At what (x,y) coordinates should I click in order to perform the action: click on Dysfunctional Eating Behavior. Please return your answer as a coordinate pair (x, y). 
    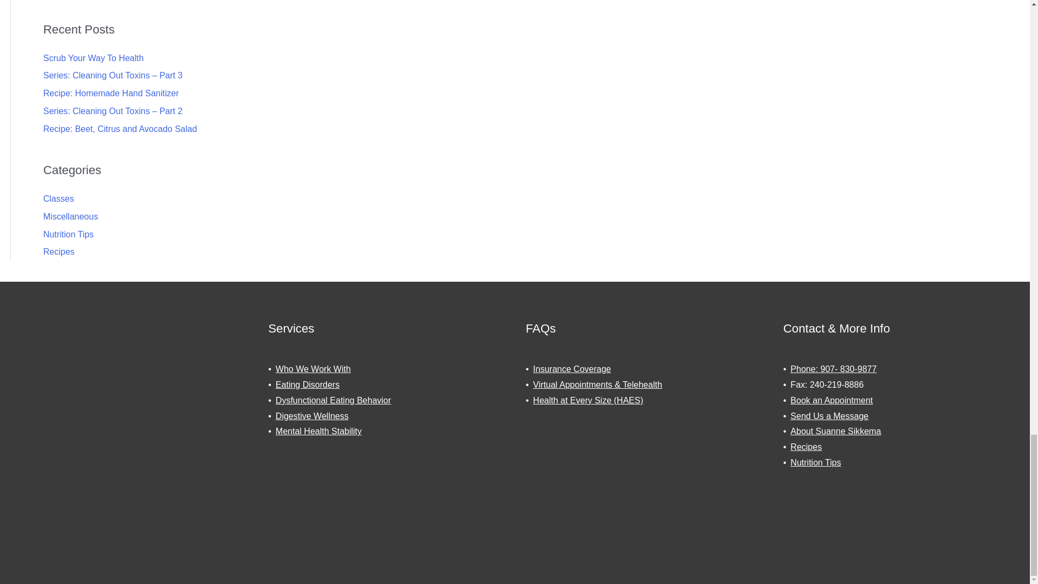
    Looking at the image, I should click on (333, 400).